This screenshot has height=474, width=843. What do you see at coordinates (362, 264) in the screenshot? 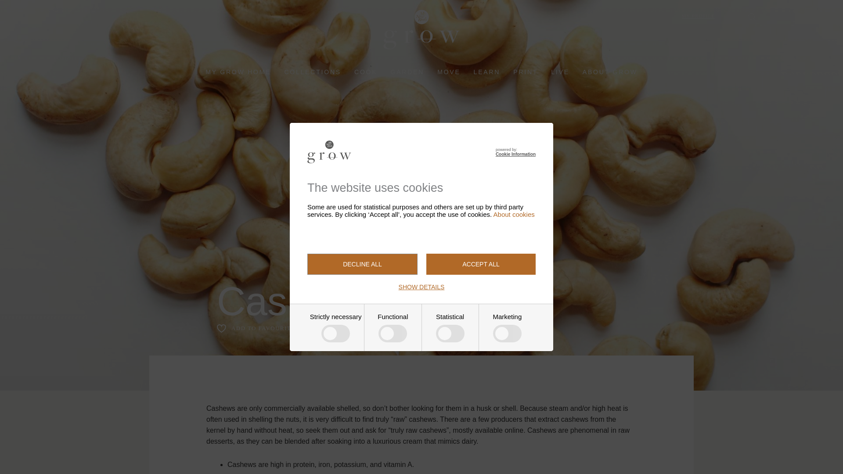
I see `DECLINE ALL` at bounding box center [362, 264].